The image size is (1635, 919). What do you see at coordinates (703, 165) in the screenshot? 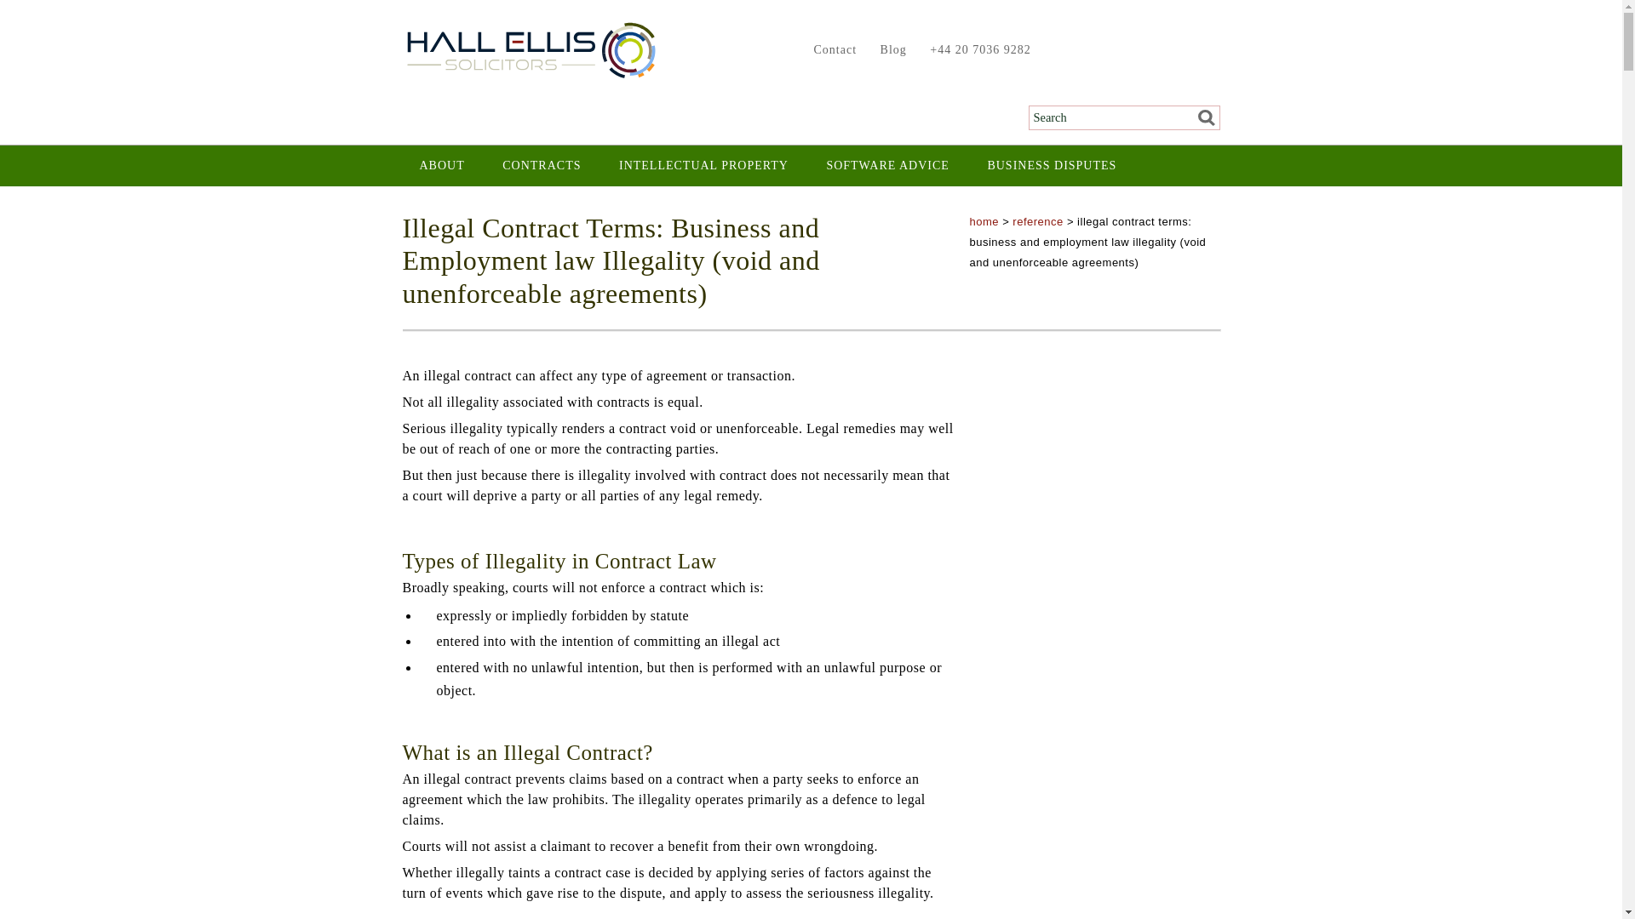
I see `INTELLECTUAL PROPERTY` at bounding box center [703, 165].